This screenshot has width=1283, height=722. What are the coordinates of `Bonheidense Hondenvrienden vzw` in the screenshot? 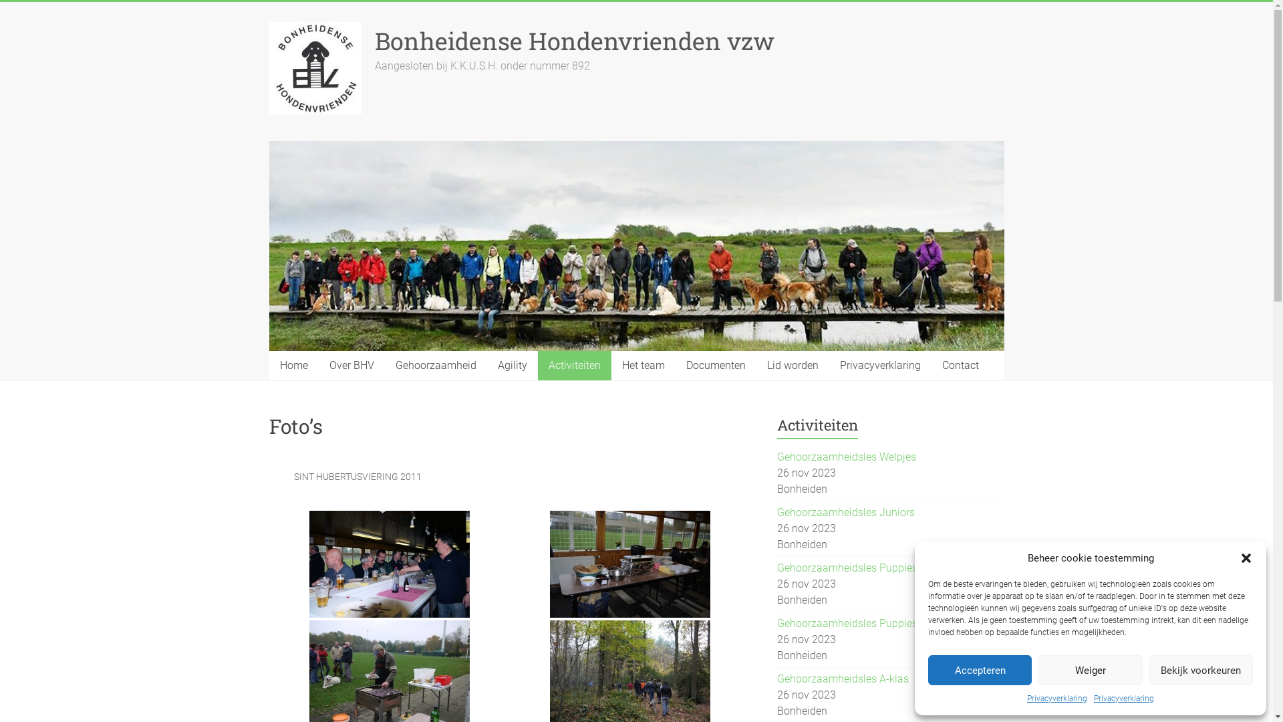 It's located at (574, 41).